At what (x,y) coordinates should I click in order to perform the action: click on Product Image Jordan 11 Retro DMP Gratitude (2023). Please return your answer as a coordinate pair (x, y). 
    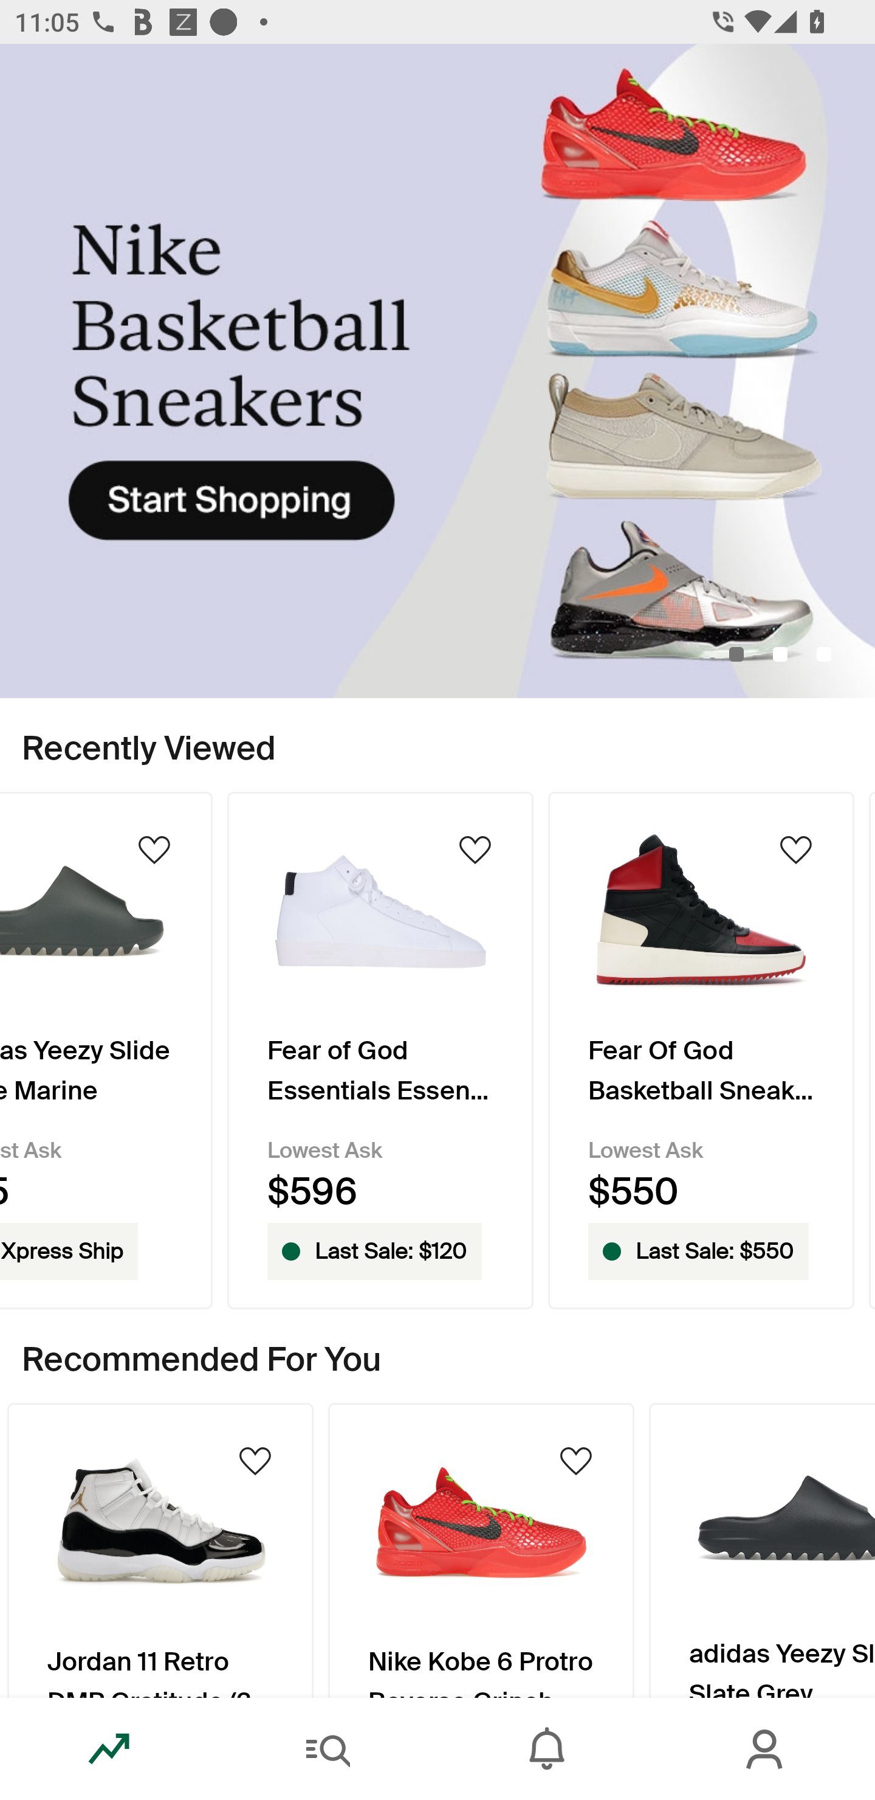
    Looking at the image, I should click on (160, 1549).